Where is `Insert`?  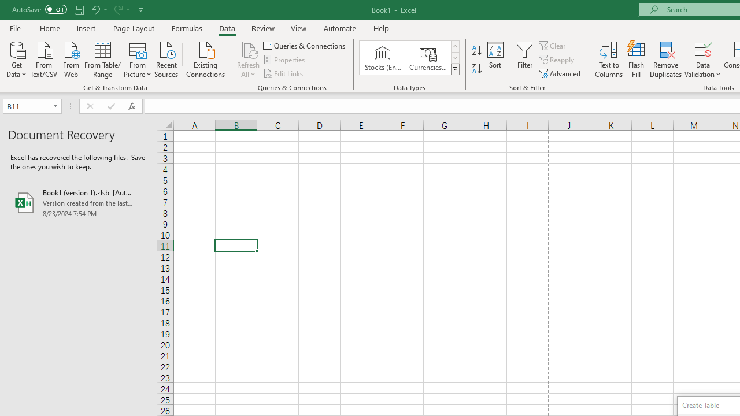 Insert is located at coordinates (87, 28).